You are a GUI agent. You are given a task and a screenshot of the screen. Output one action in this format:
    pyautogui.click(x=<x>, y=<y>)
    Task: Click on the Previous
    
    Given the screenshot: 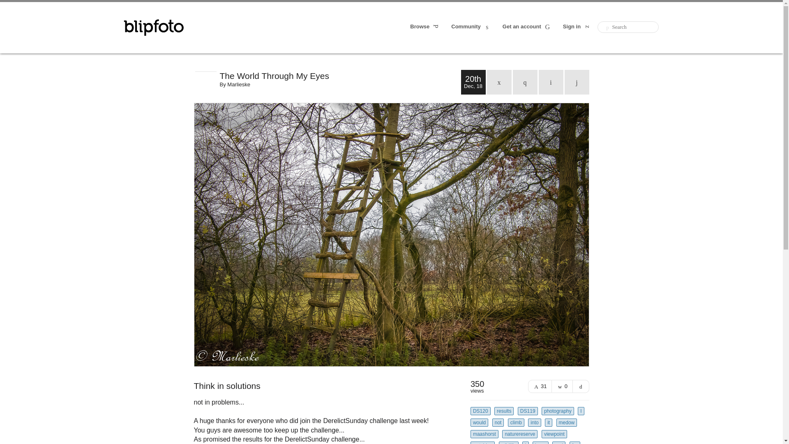 What is the action you would take?
    pyautogui.click(x=551, y=82)
    